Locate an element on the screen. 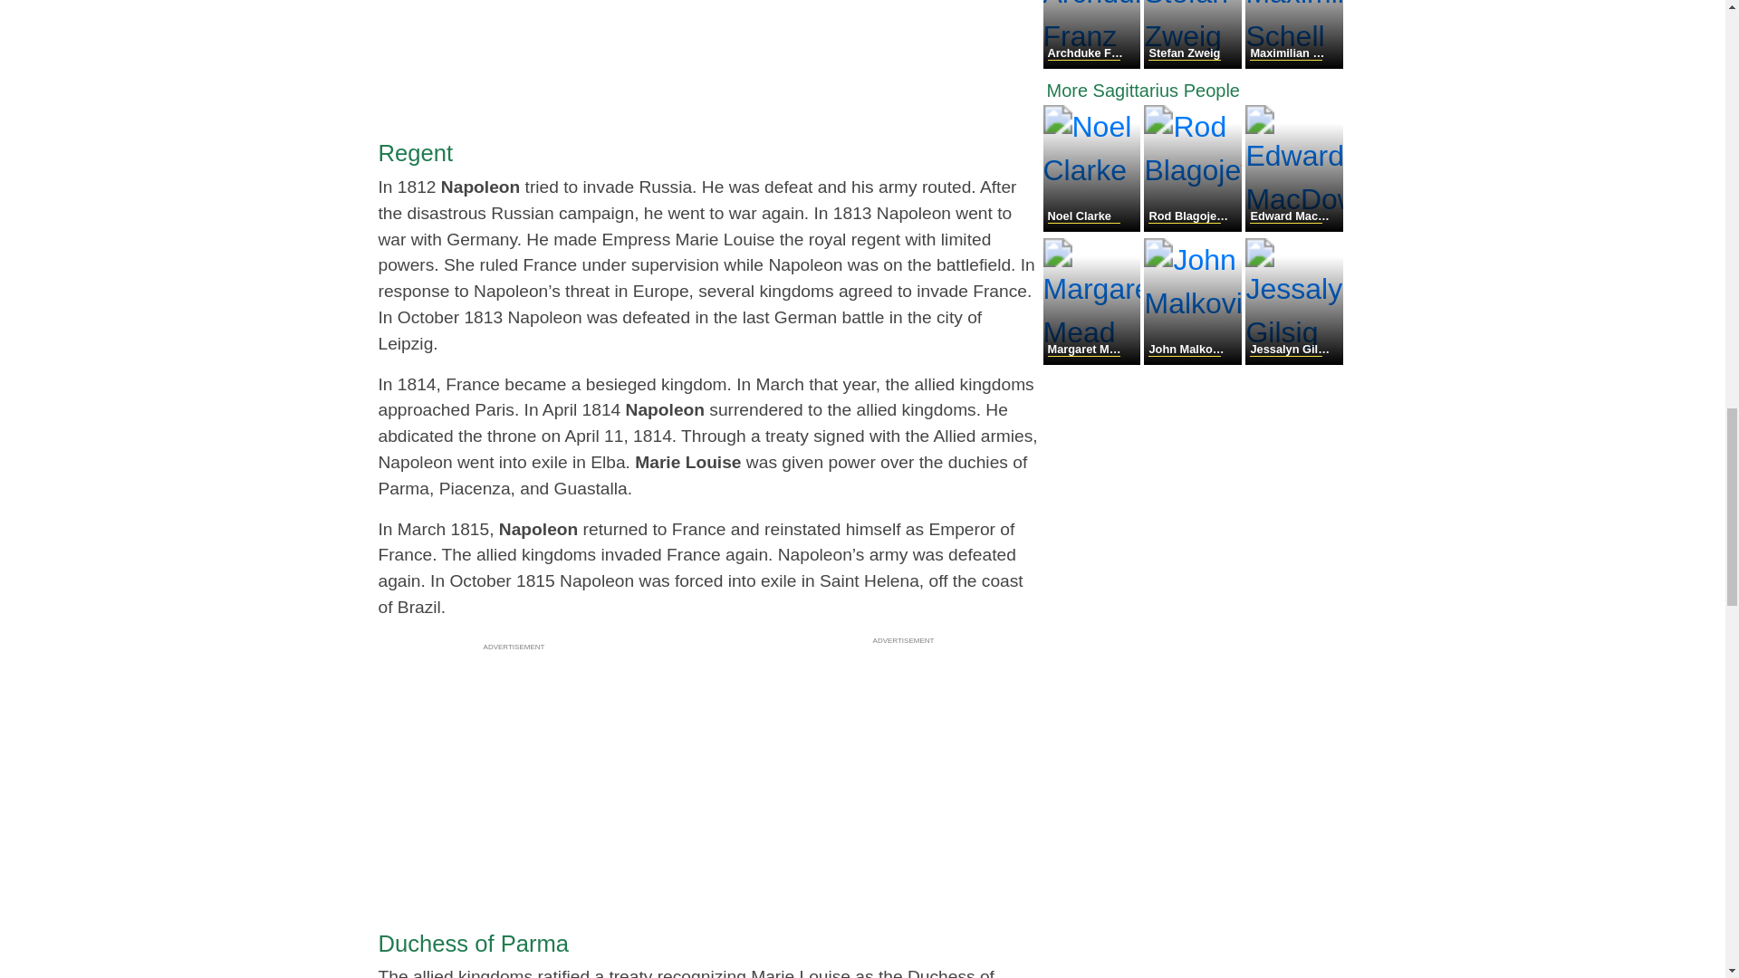  Noel Clarke is located at coordinates (1094, 226).